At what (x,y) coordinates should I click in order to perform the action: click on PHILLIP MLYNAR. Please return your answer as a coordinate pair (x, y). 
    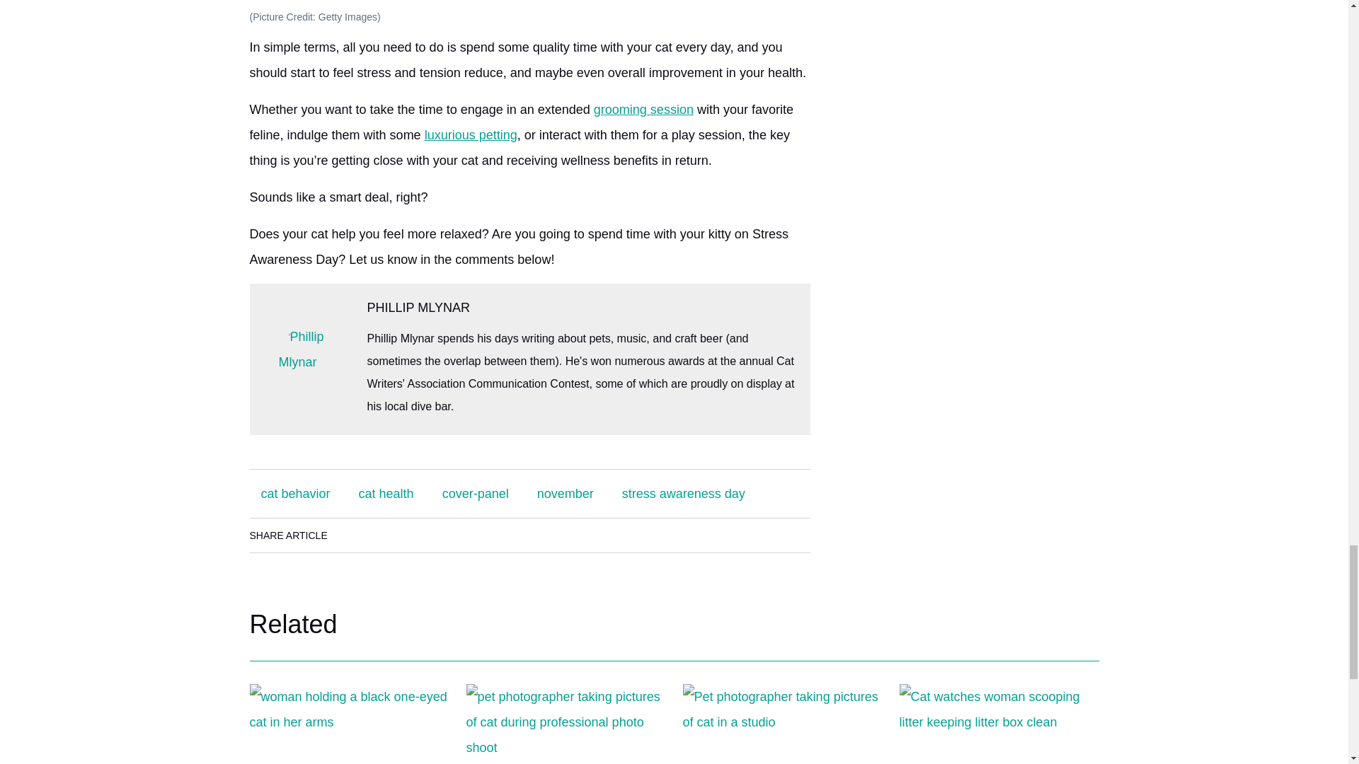
    Looking at the image, I should click on (418, 307).